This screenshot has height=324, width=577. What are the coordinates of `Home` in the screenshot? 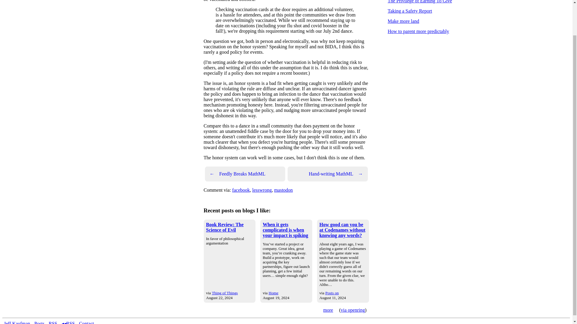 It's located at (273, 293).